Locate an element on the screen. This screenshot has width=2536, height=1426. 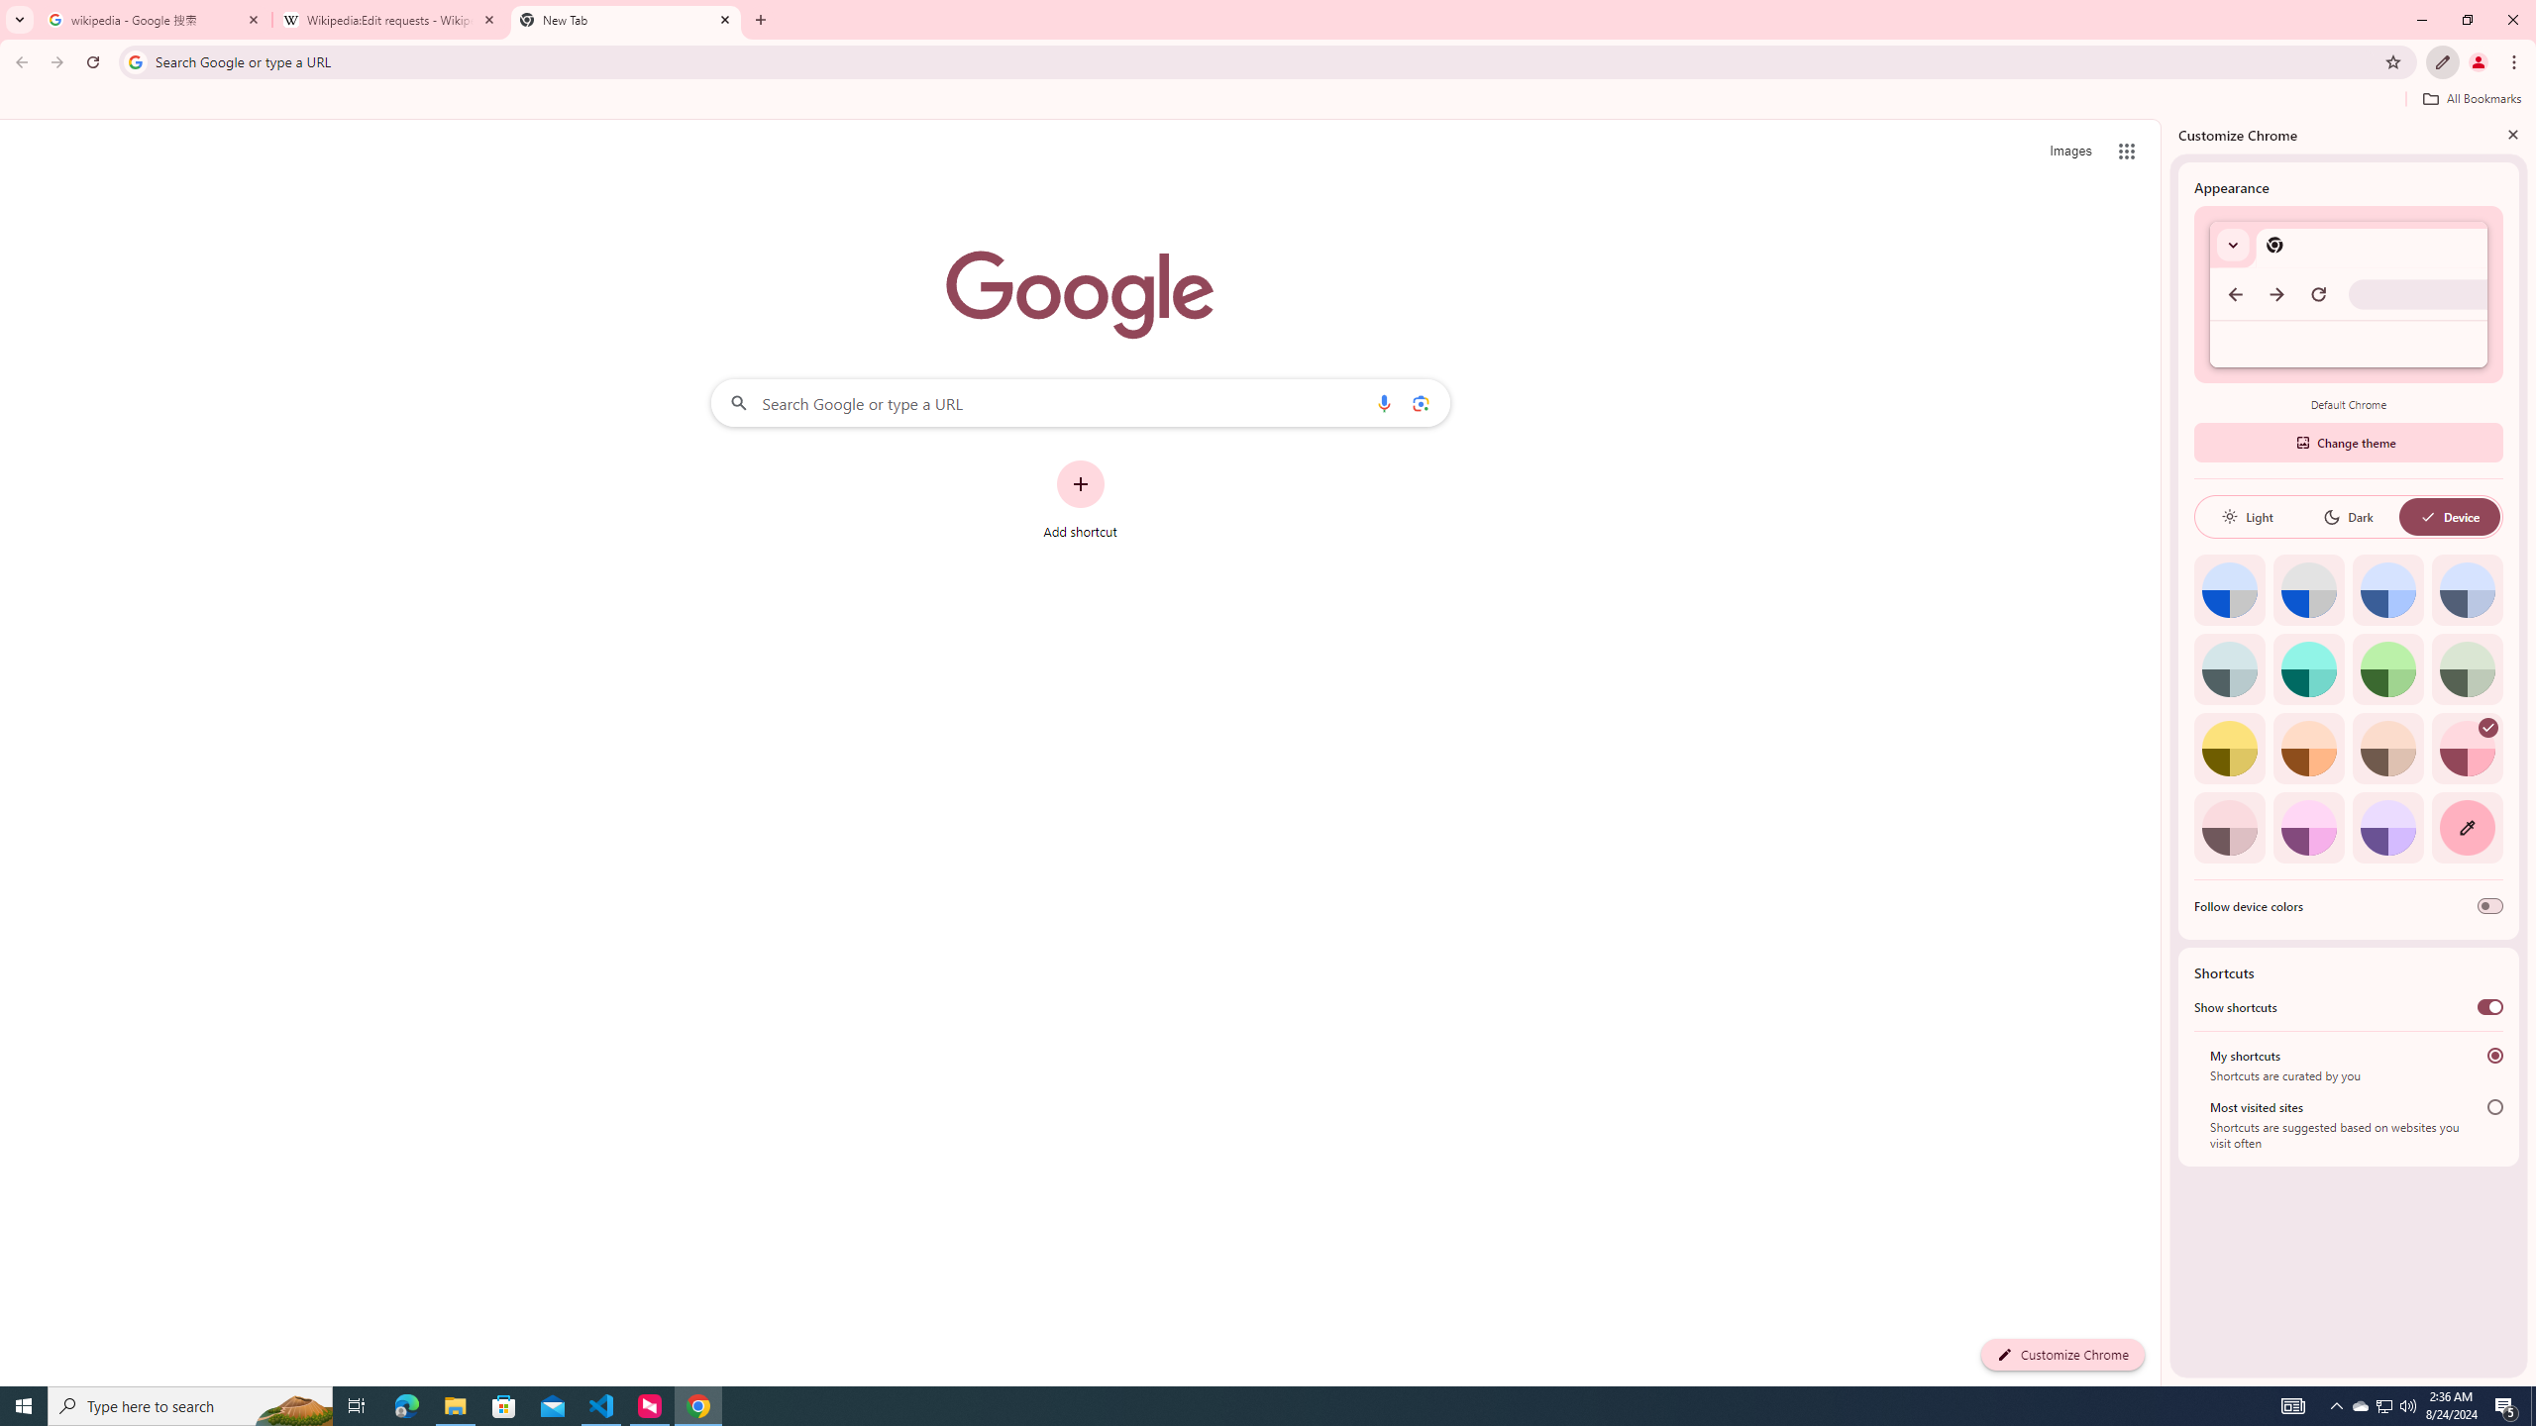
Most visited sites is located at coordinates (2494, 1107).